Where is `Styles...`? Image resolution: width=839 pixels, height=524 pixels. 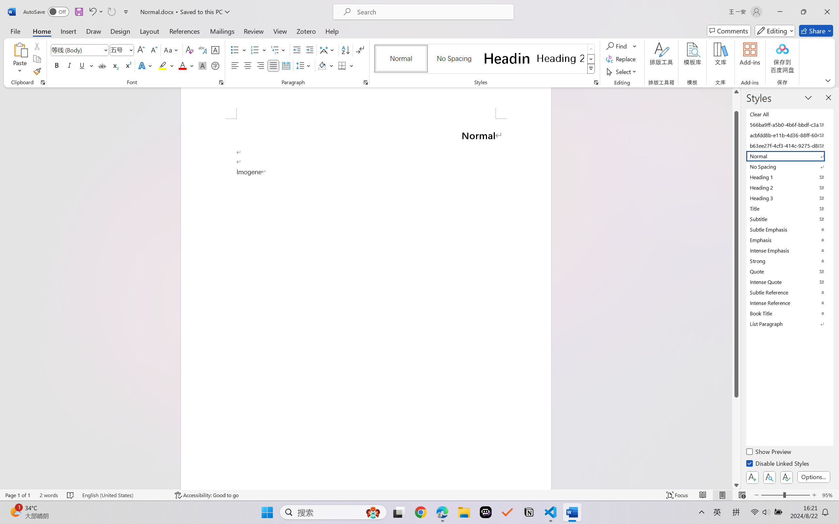
Styles... is located at coordinates (596, 83).